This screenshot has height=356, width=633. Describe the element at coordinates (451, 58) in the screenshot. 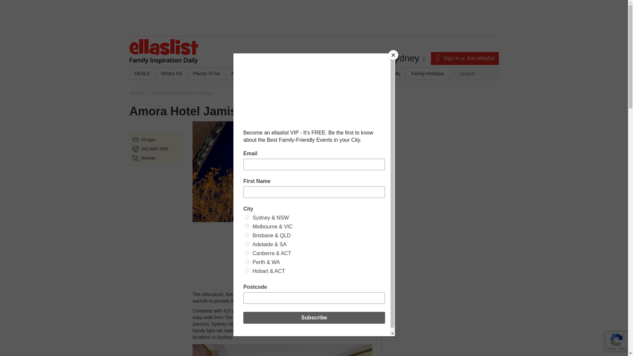

I see `Sign in` at that location.